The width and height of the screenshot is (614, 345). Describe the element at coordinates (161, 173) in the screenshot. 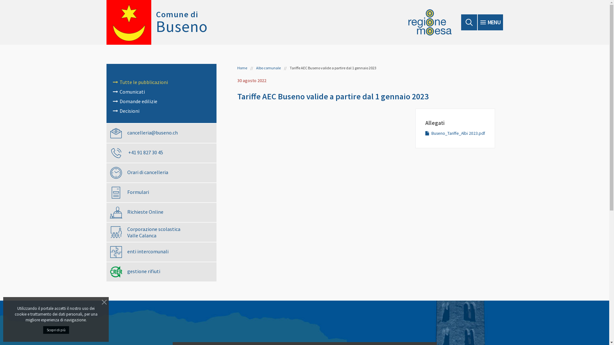

I see `Orari di cancelleria` at that location.